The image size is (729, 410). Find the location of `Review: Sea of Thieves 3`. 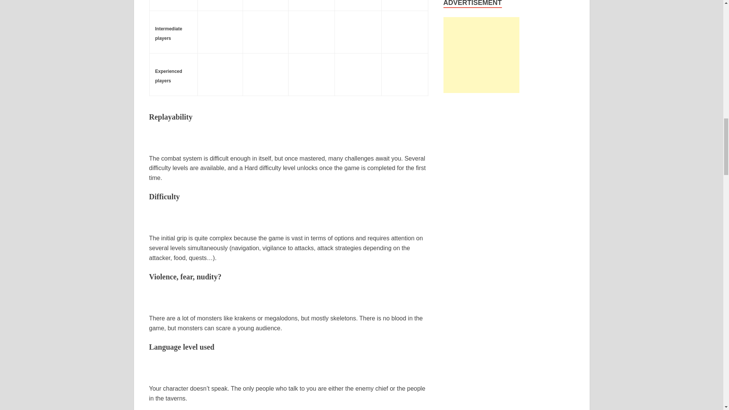

Review: Sea of Thieves 3 is located at coordinates (220, 2).